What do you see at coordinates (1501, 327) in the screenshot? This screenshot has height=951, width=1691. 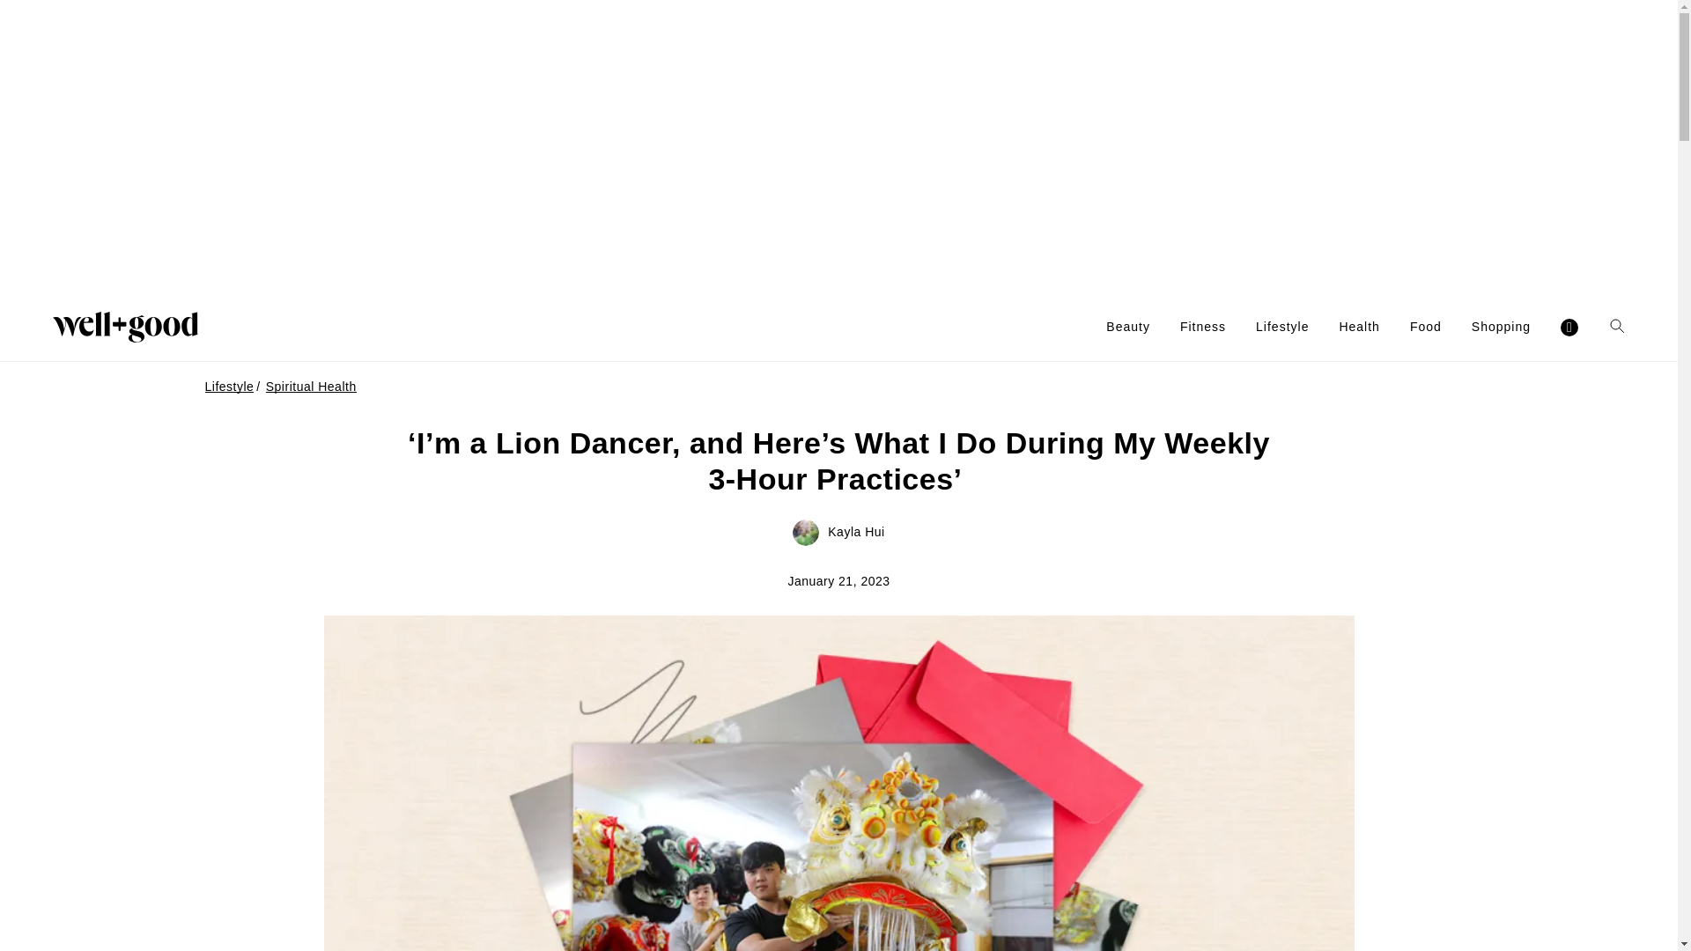 I see `Shopping` at bounding box center [1501, 327].